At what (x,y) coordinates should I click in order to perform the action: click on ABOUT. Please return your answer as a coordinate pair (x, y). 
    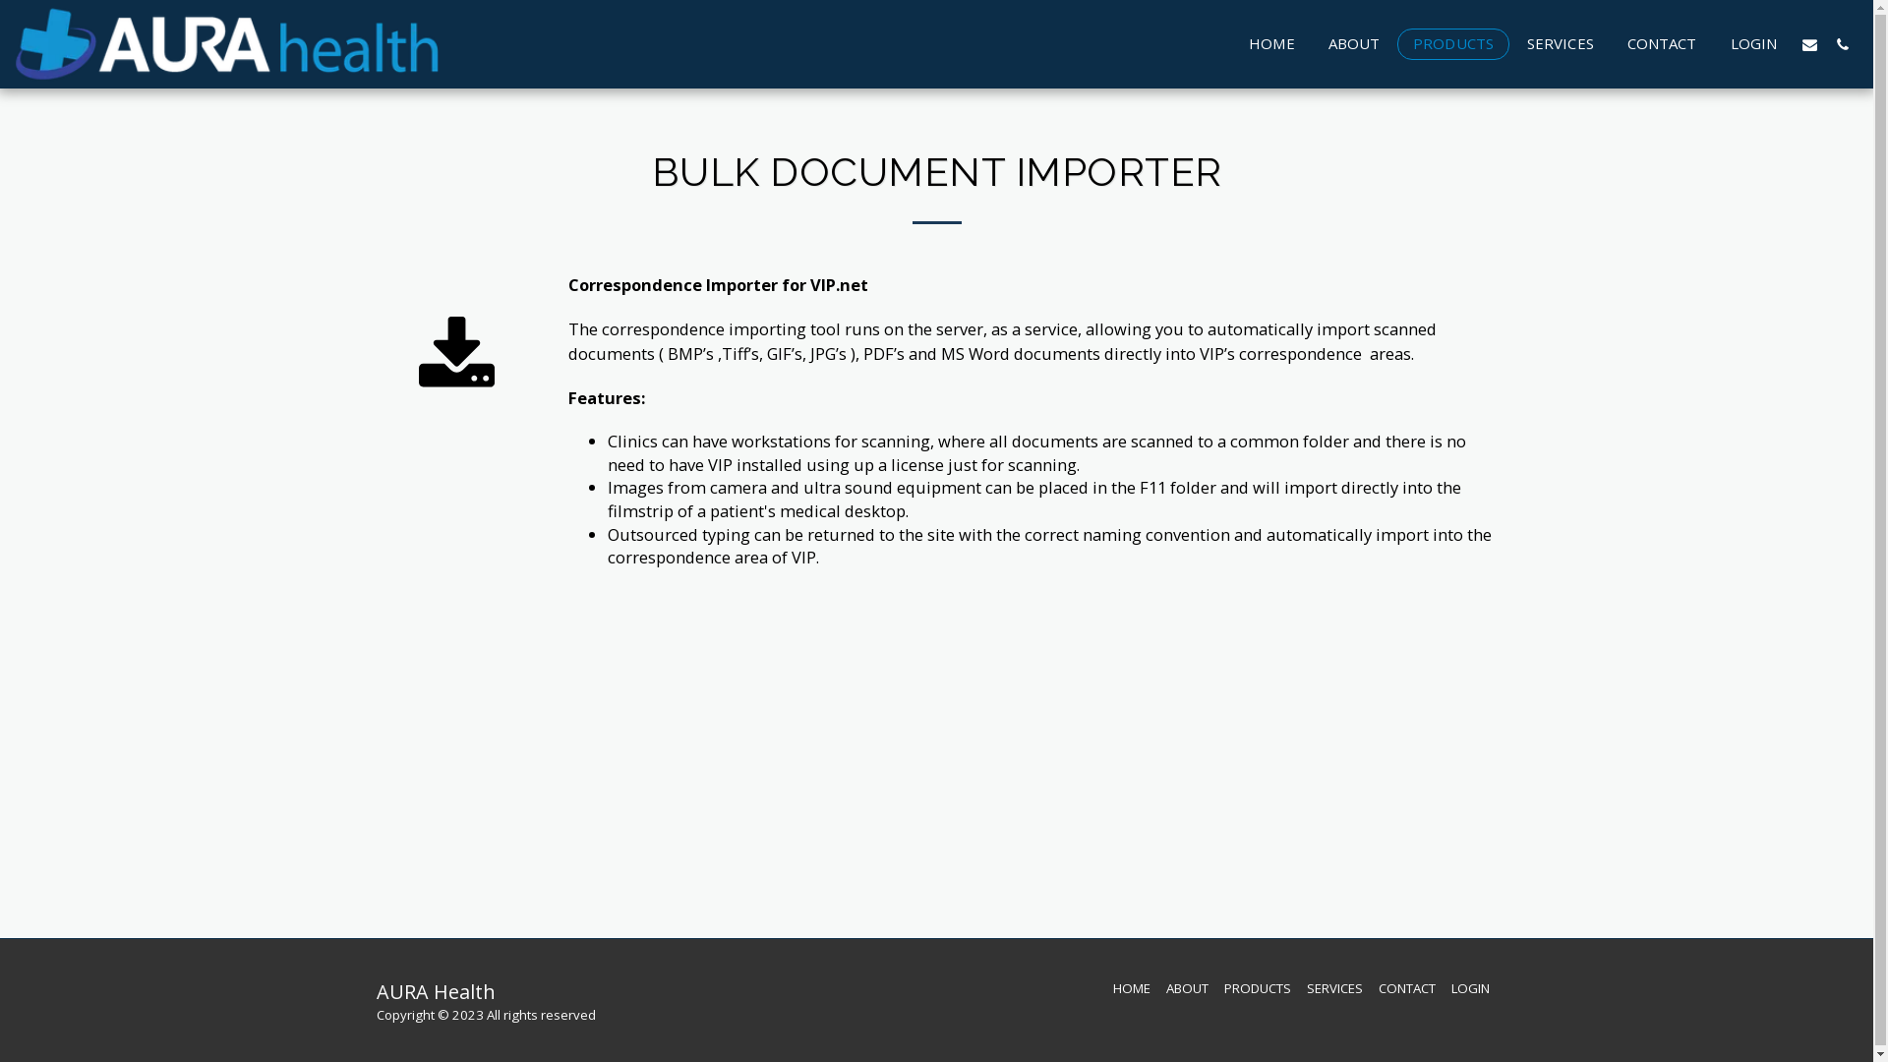
    Looking at the image, I should click on (1188, 988).